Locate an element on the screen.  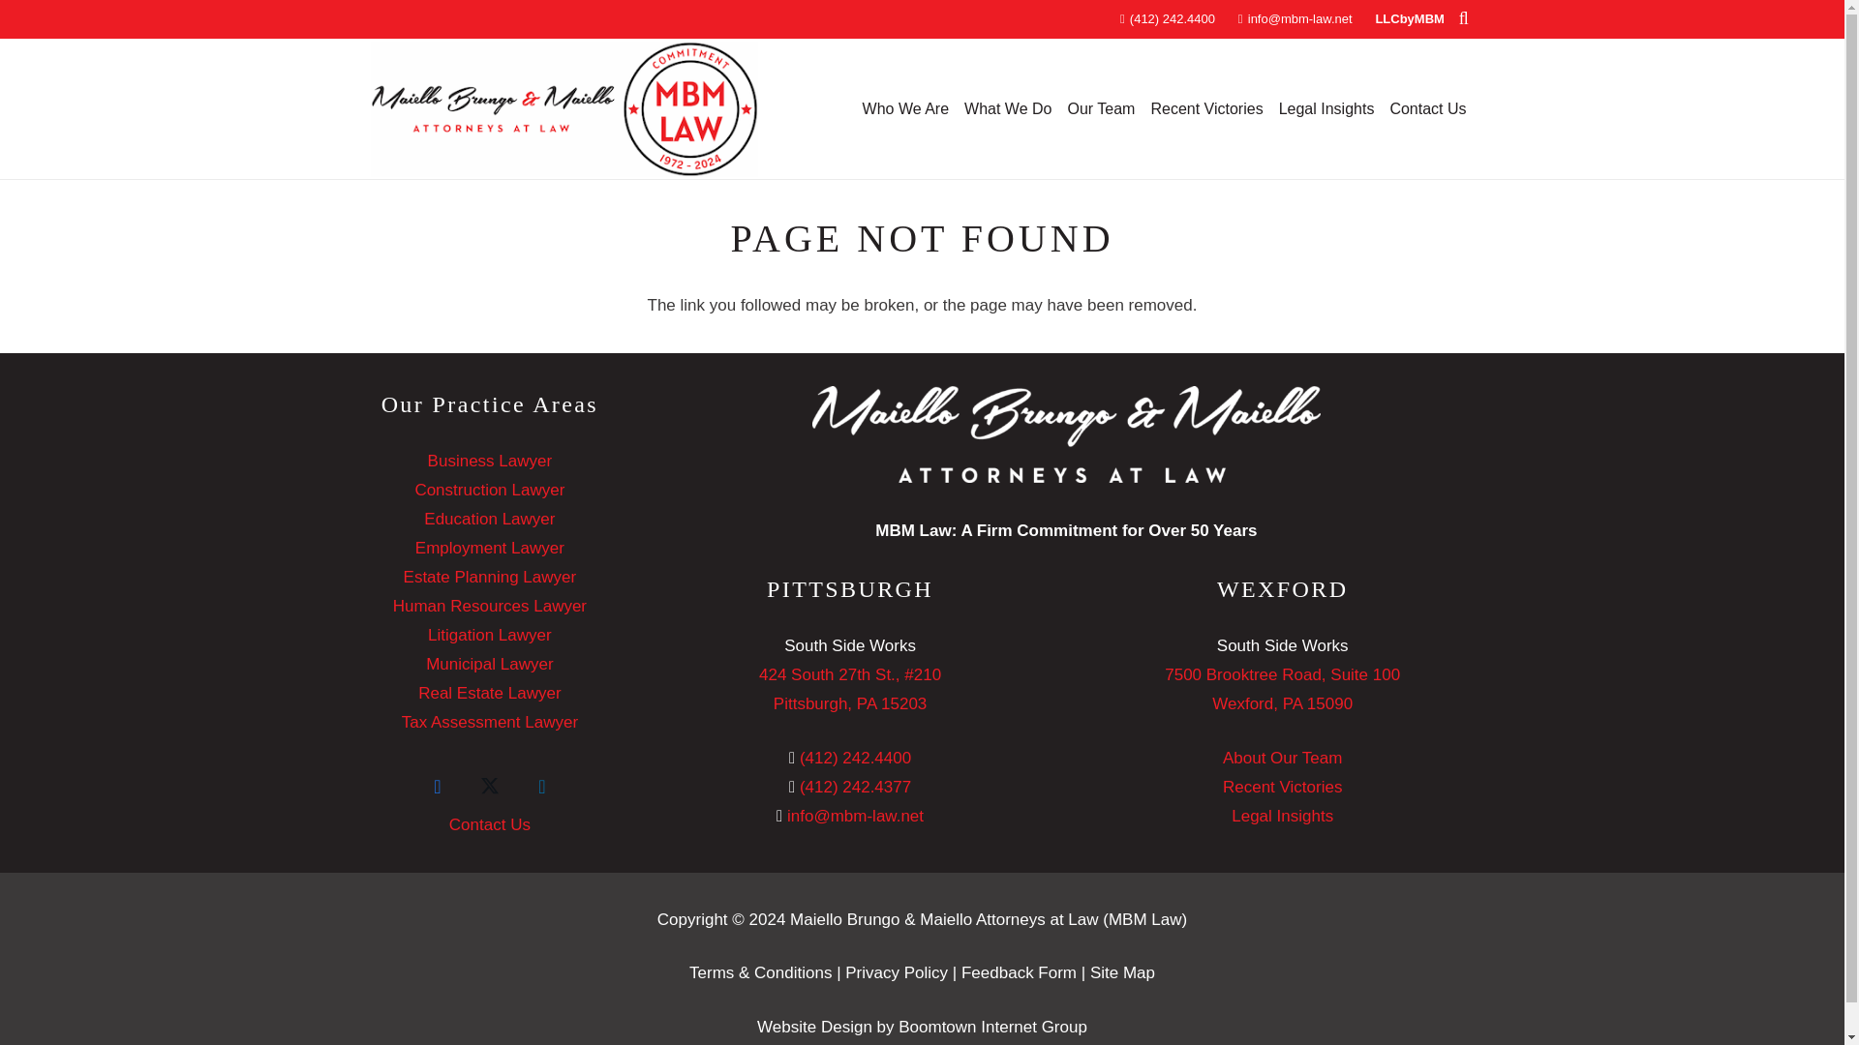
Construction Lawyer is located at coordinates (490, 490).